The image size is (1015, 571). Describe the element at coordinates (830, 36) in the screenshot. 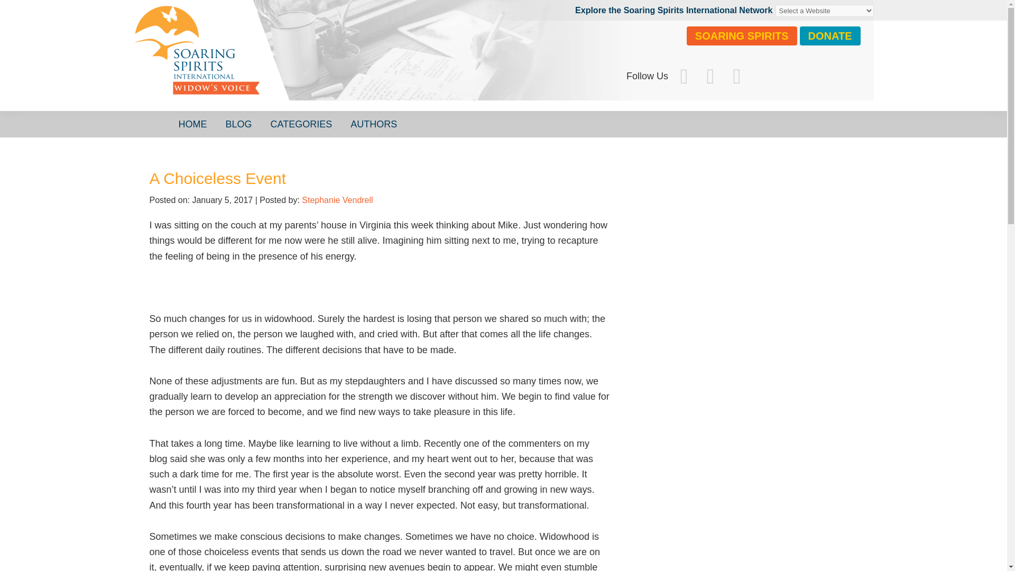

I see `DONATE` at that location.